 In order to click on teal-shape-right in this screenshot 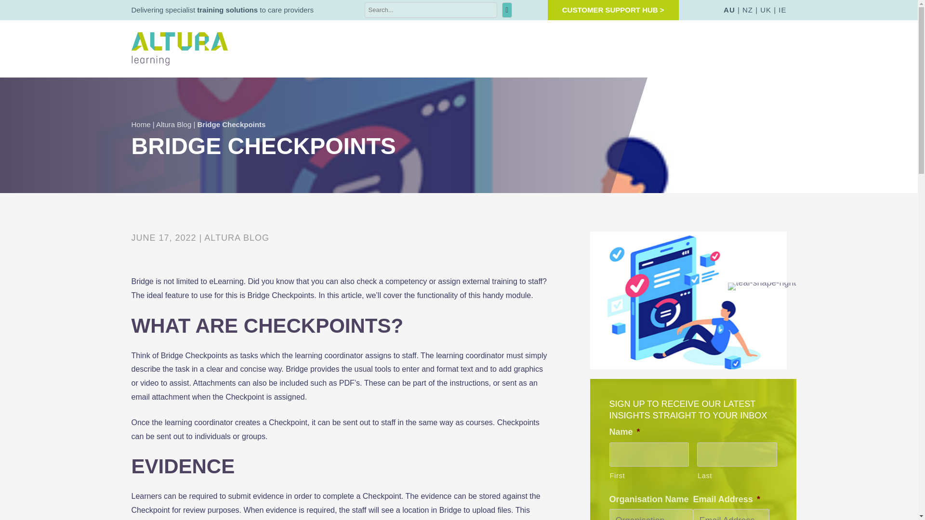, I will do `click(762, 286)`.